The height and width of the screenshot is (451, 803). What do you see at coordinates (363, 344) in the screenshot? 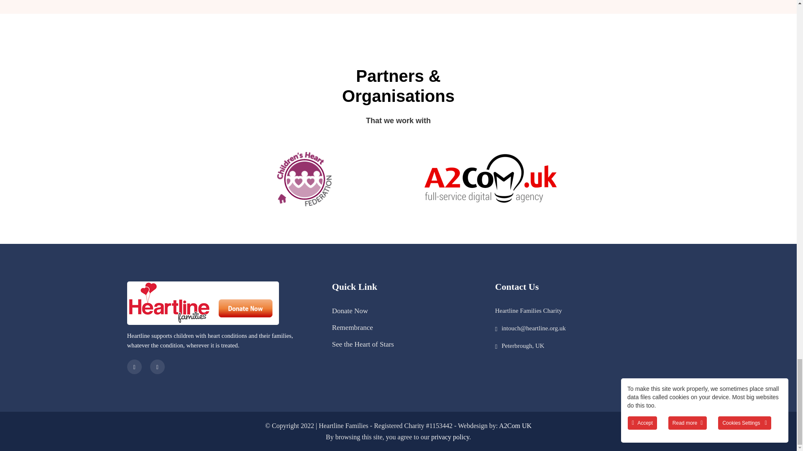
I see `See the Heart of Stars` at bounding box center [363, 344].